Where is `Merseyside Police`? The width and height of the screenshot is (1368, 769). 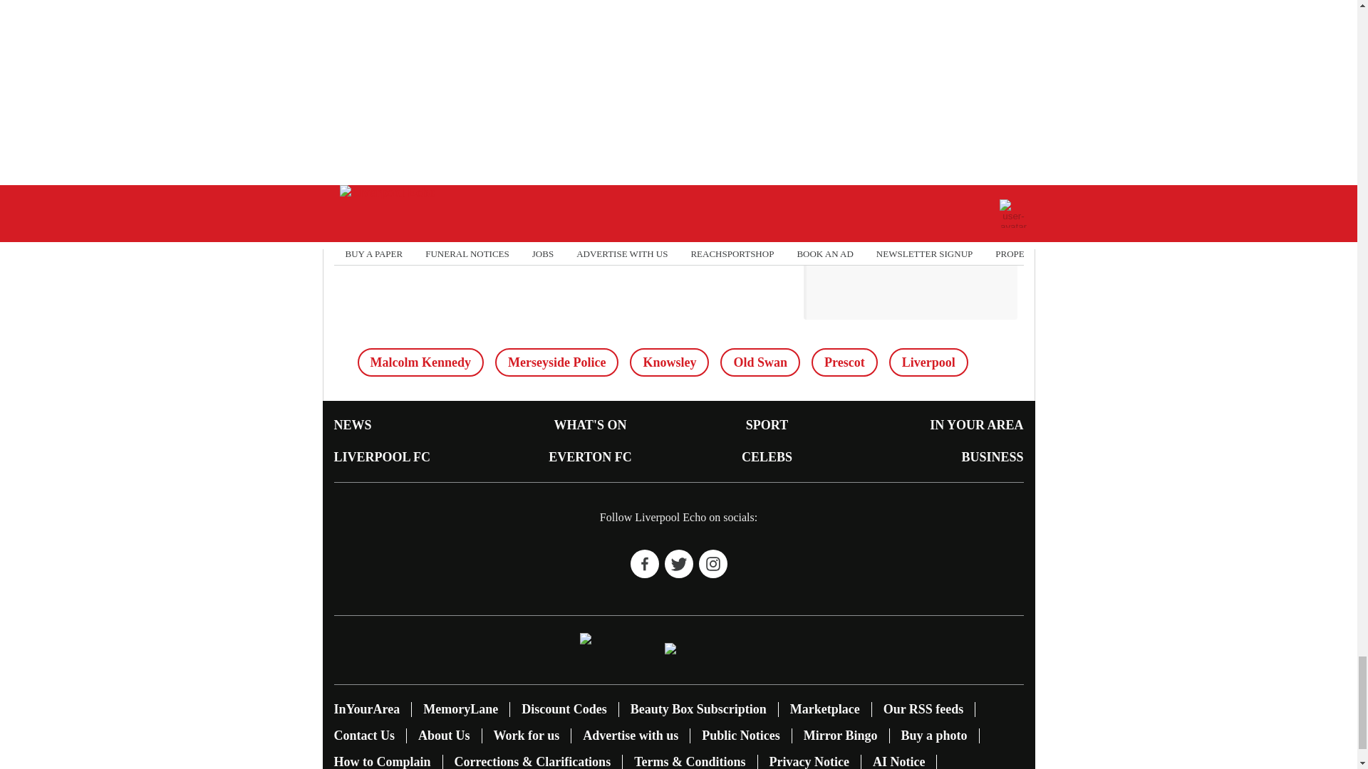 Merseyside Police is located at coordinates (556, 362).